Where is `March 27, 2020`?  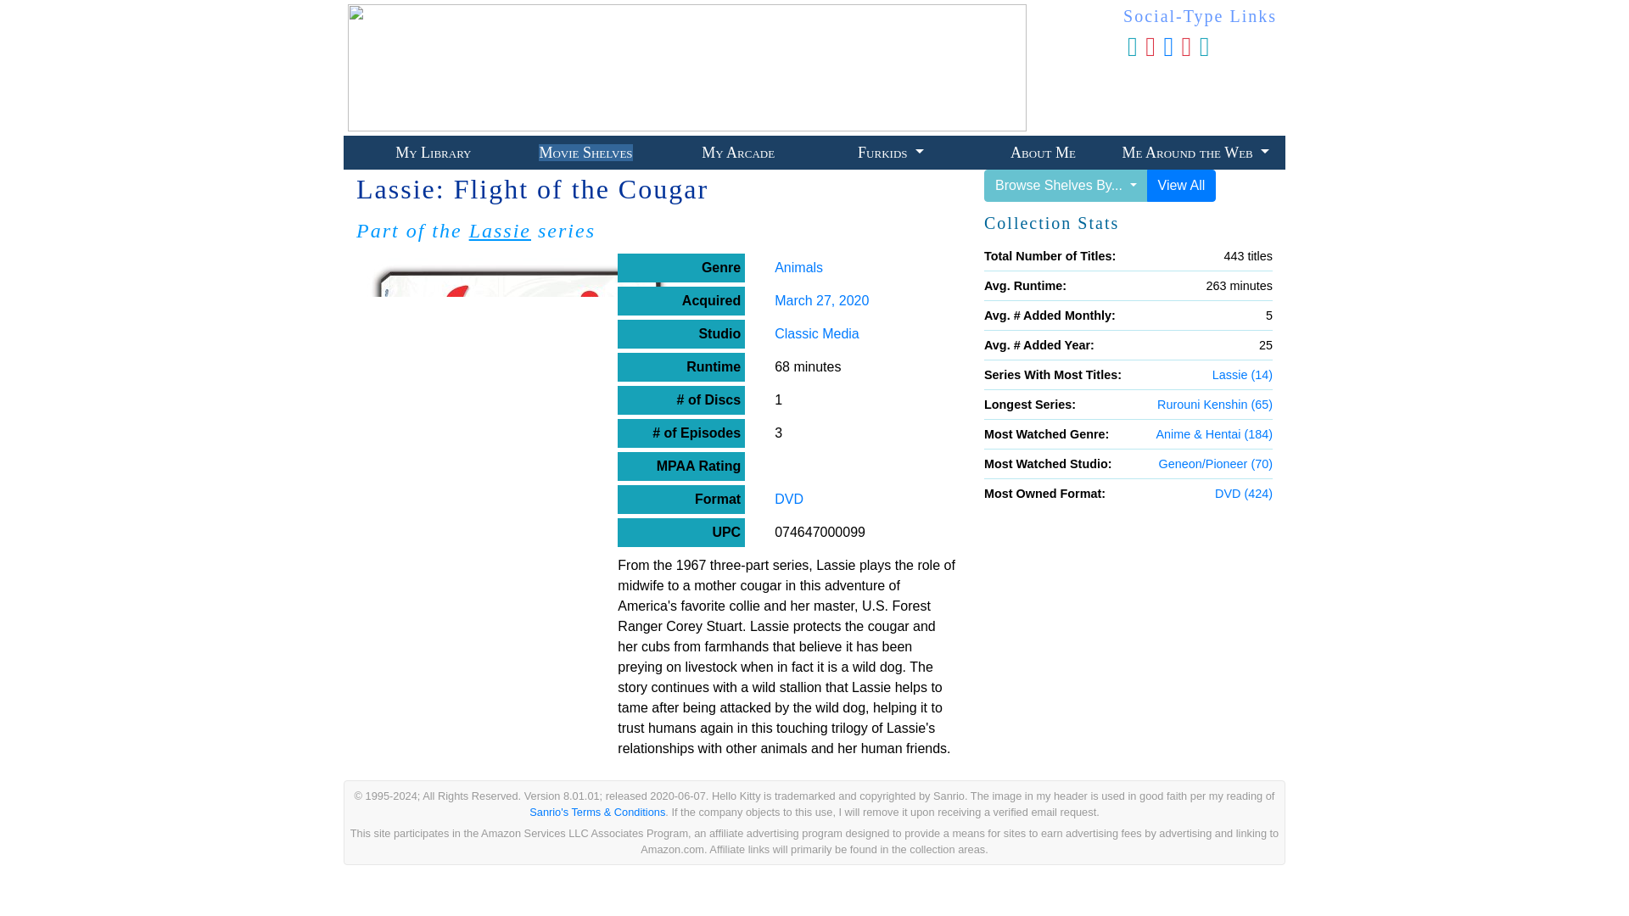 March 27, 2020 is located at coordinates (821, 300).